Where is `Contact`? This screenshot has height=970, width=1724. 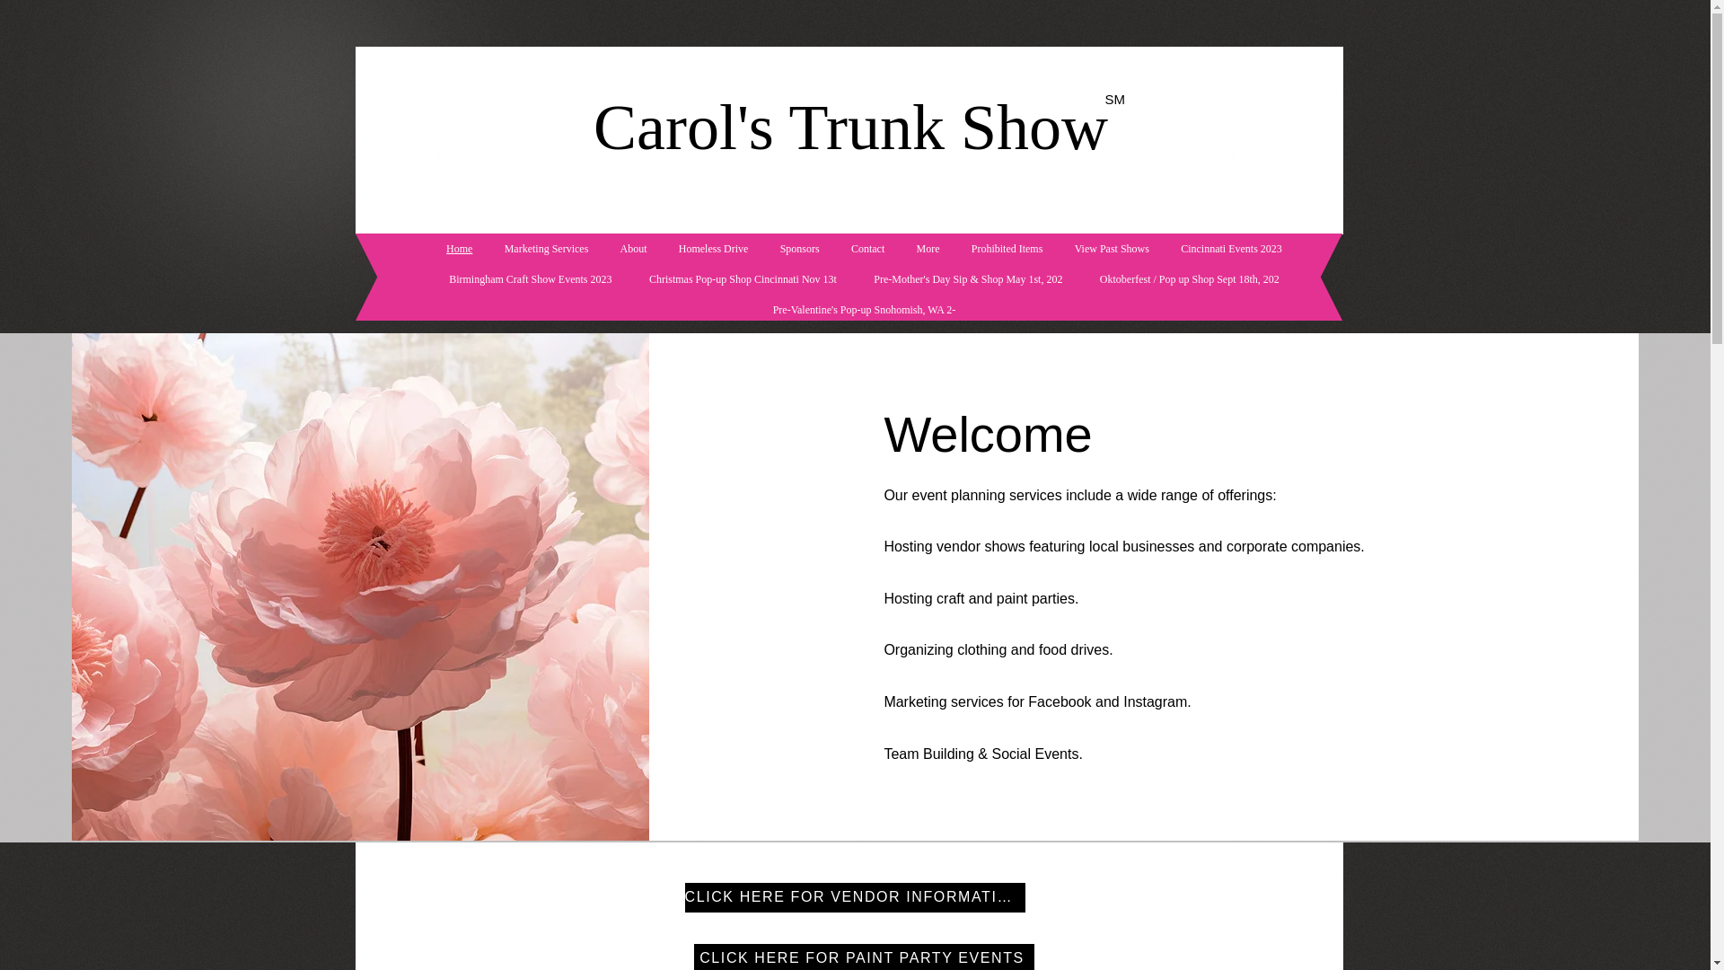
Contact is located at coordinates (867, 248).